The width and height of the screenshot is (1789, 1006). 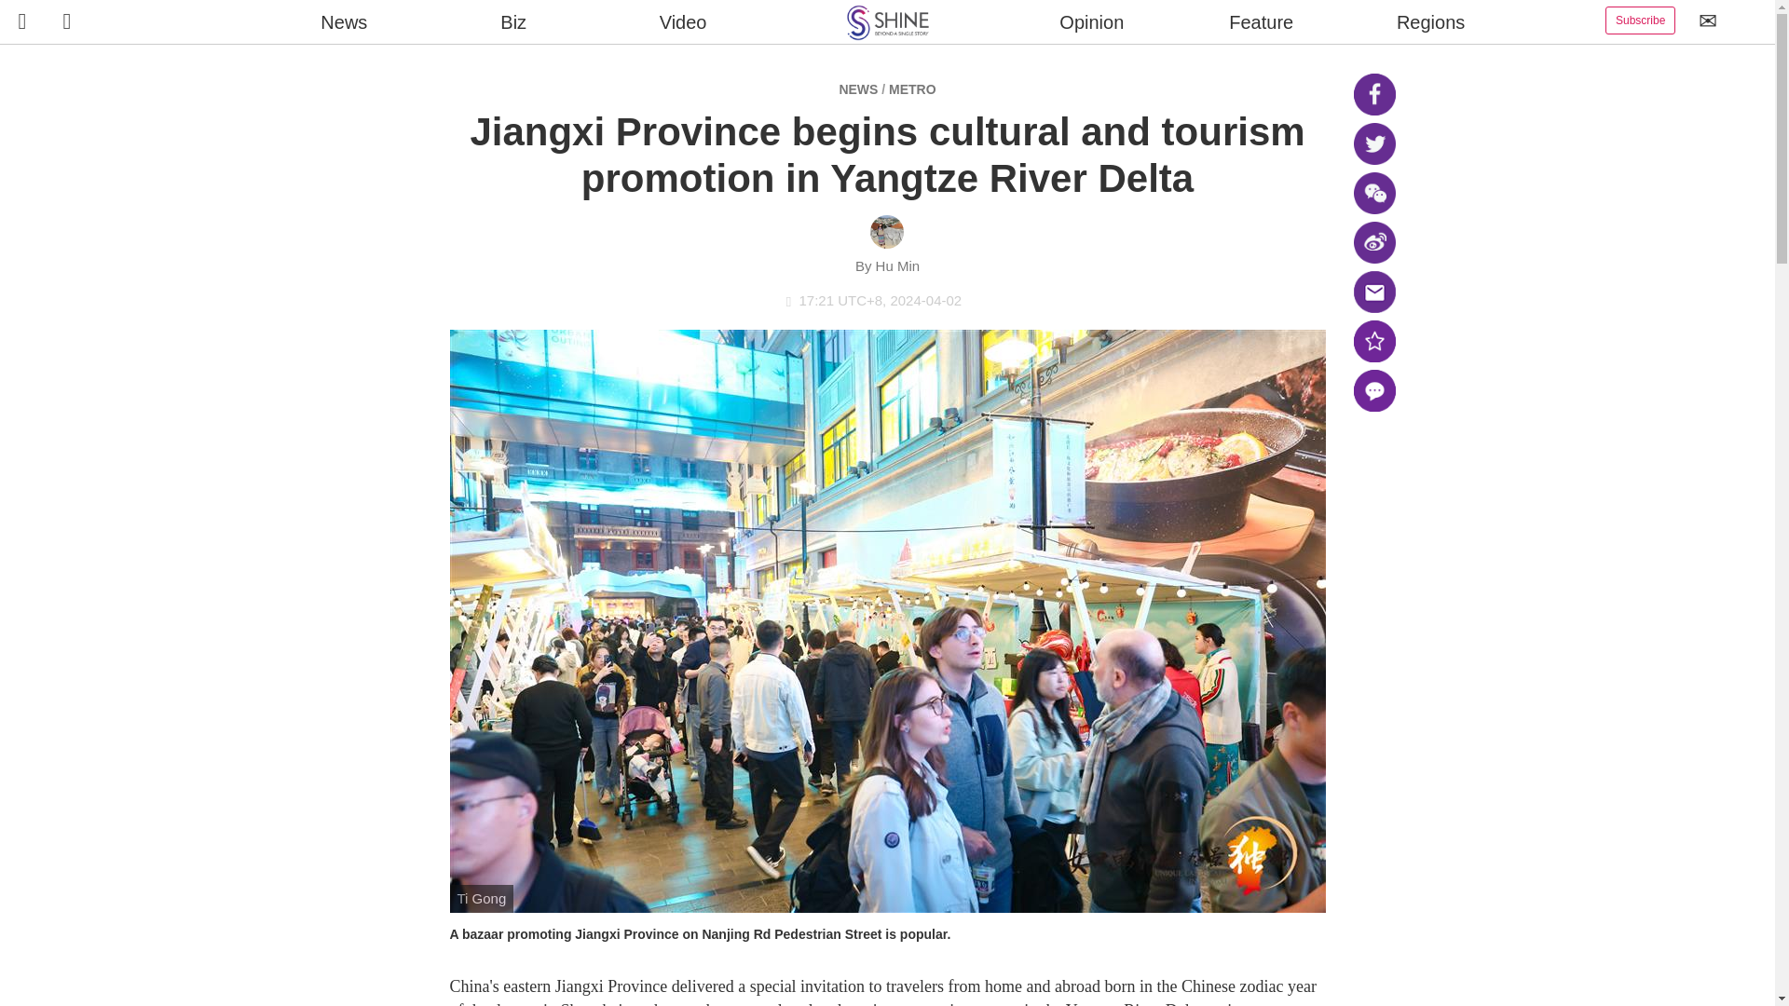 What do you see at coordinates (912, 88) in the screenshot?
I see `METRO` at bounding box center [912, 88].